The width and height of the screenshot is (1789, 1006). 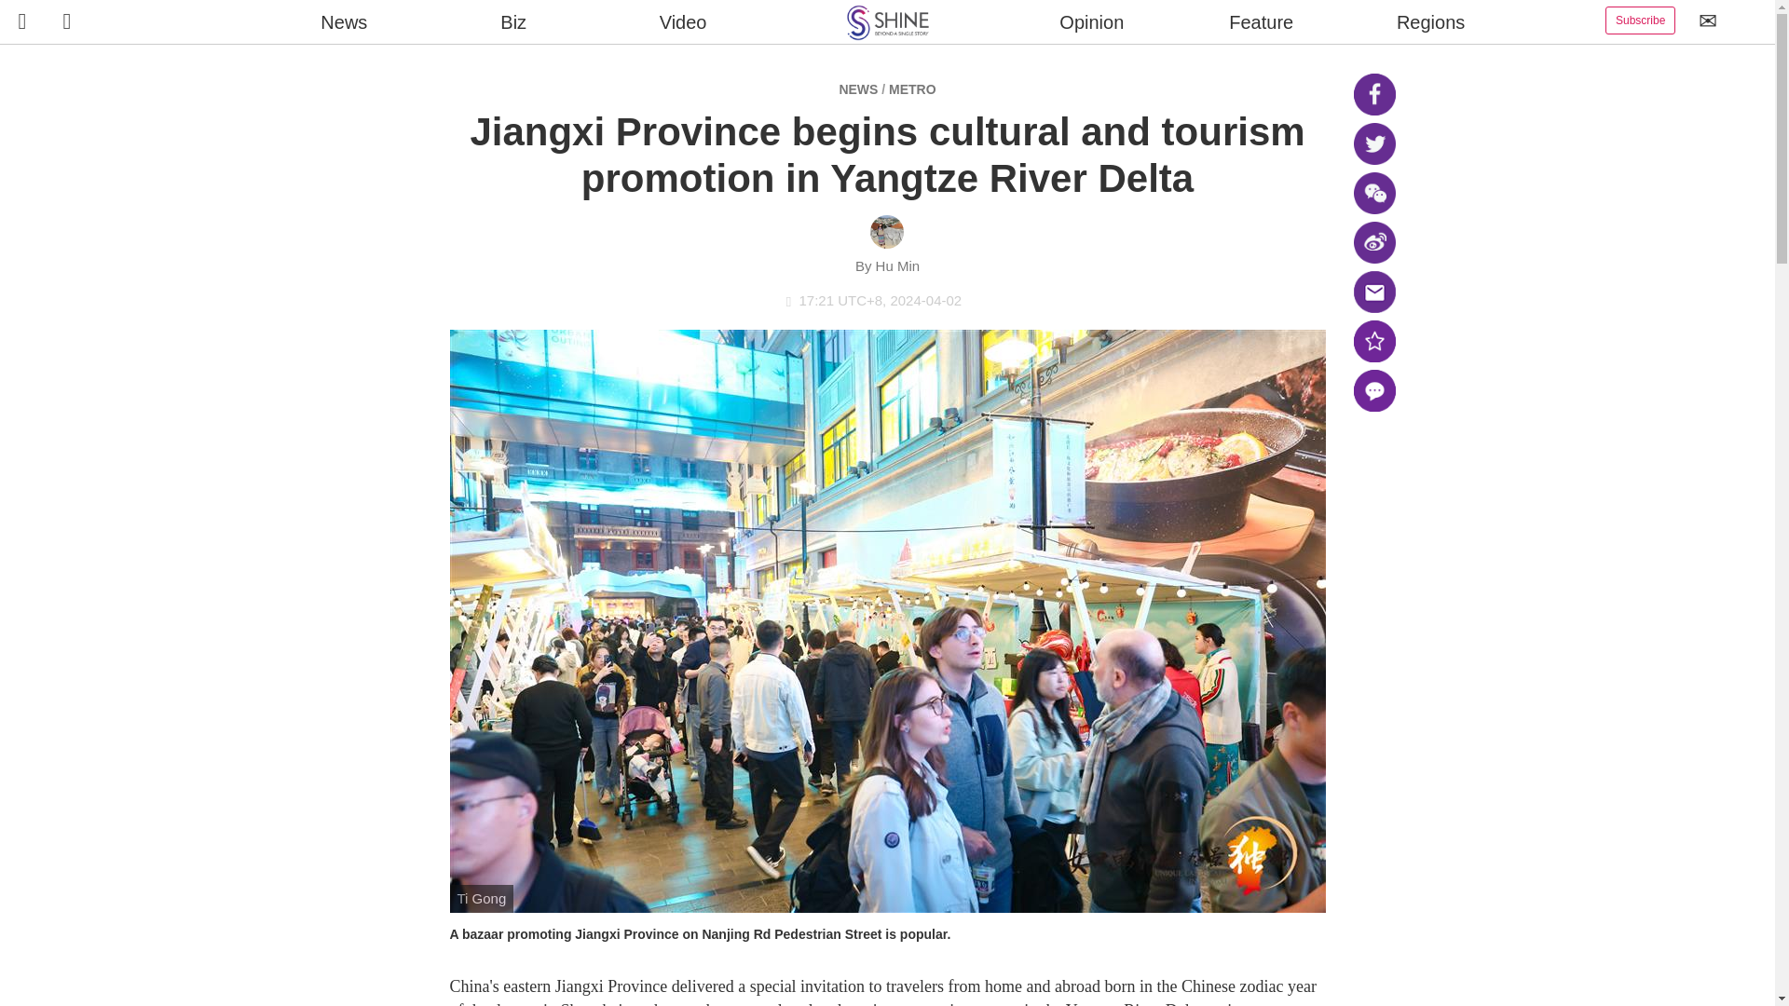 What do you see at coordinates (912, 88) in the screenshot?
I see `METRO` at bounding box center [912, 88].